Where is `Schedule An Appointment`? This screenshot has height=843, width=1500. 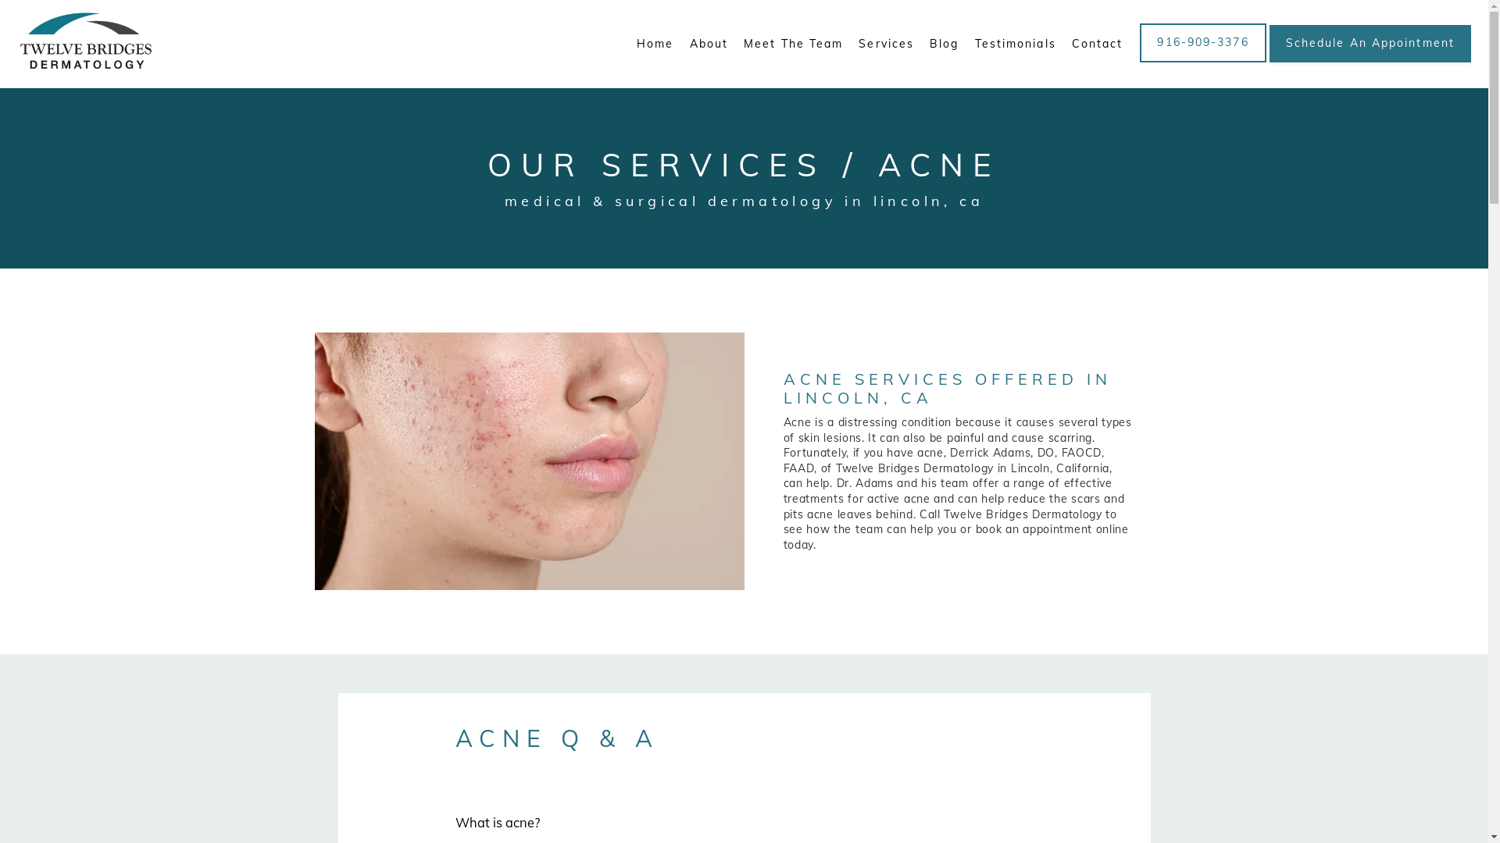
Schedule An Appointment is located at coordinates (1370, 61).